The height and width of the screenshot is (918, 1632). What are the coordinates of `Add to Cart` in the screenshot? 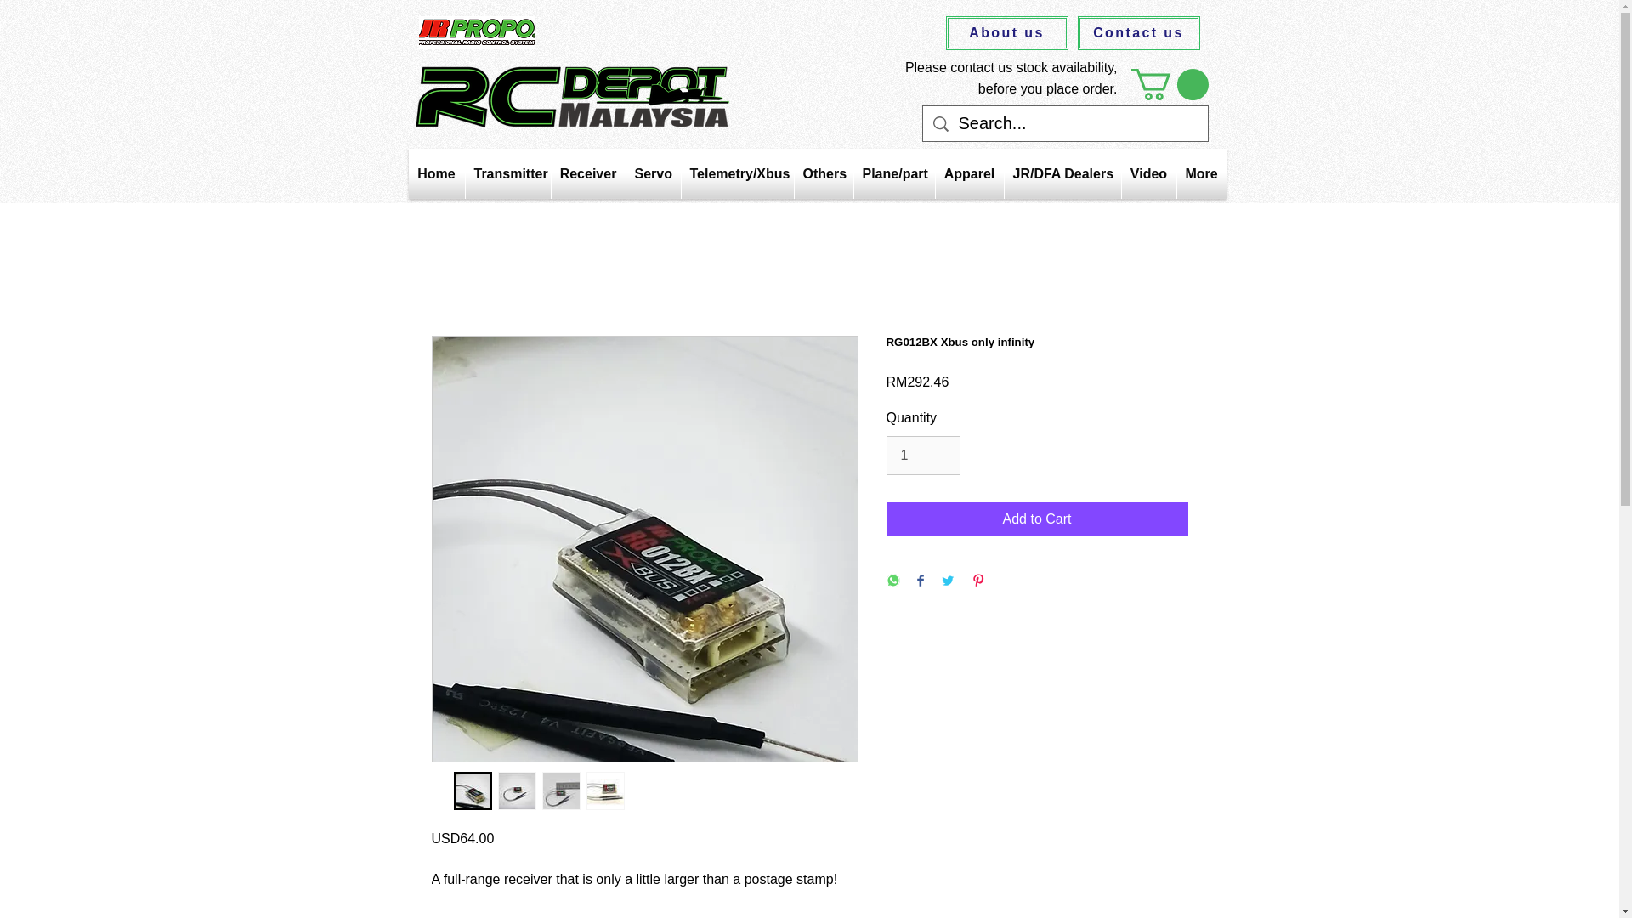 It's located at (1037, 518).